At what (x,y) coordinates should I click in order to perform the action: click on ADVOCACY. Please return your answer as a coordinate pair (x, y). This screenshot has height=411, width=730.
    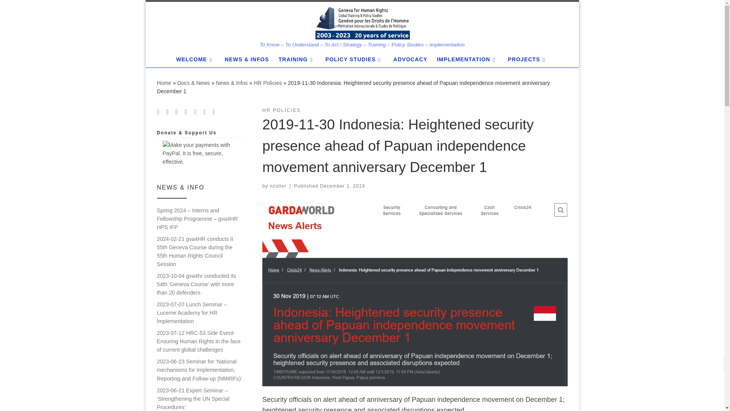
    Looking at the image, I should click on (410, 59).